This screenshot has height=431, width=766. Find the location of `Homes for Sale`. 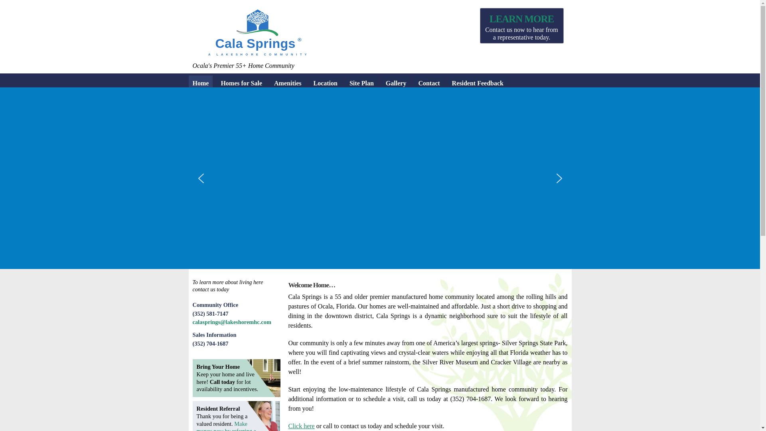

Homes for Sale is located at coordinates (241, 83).